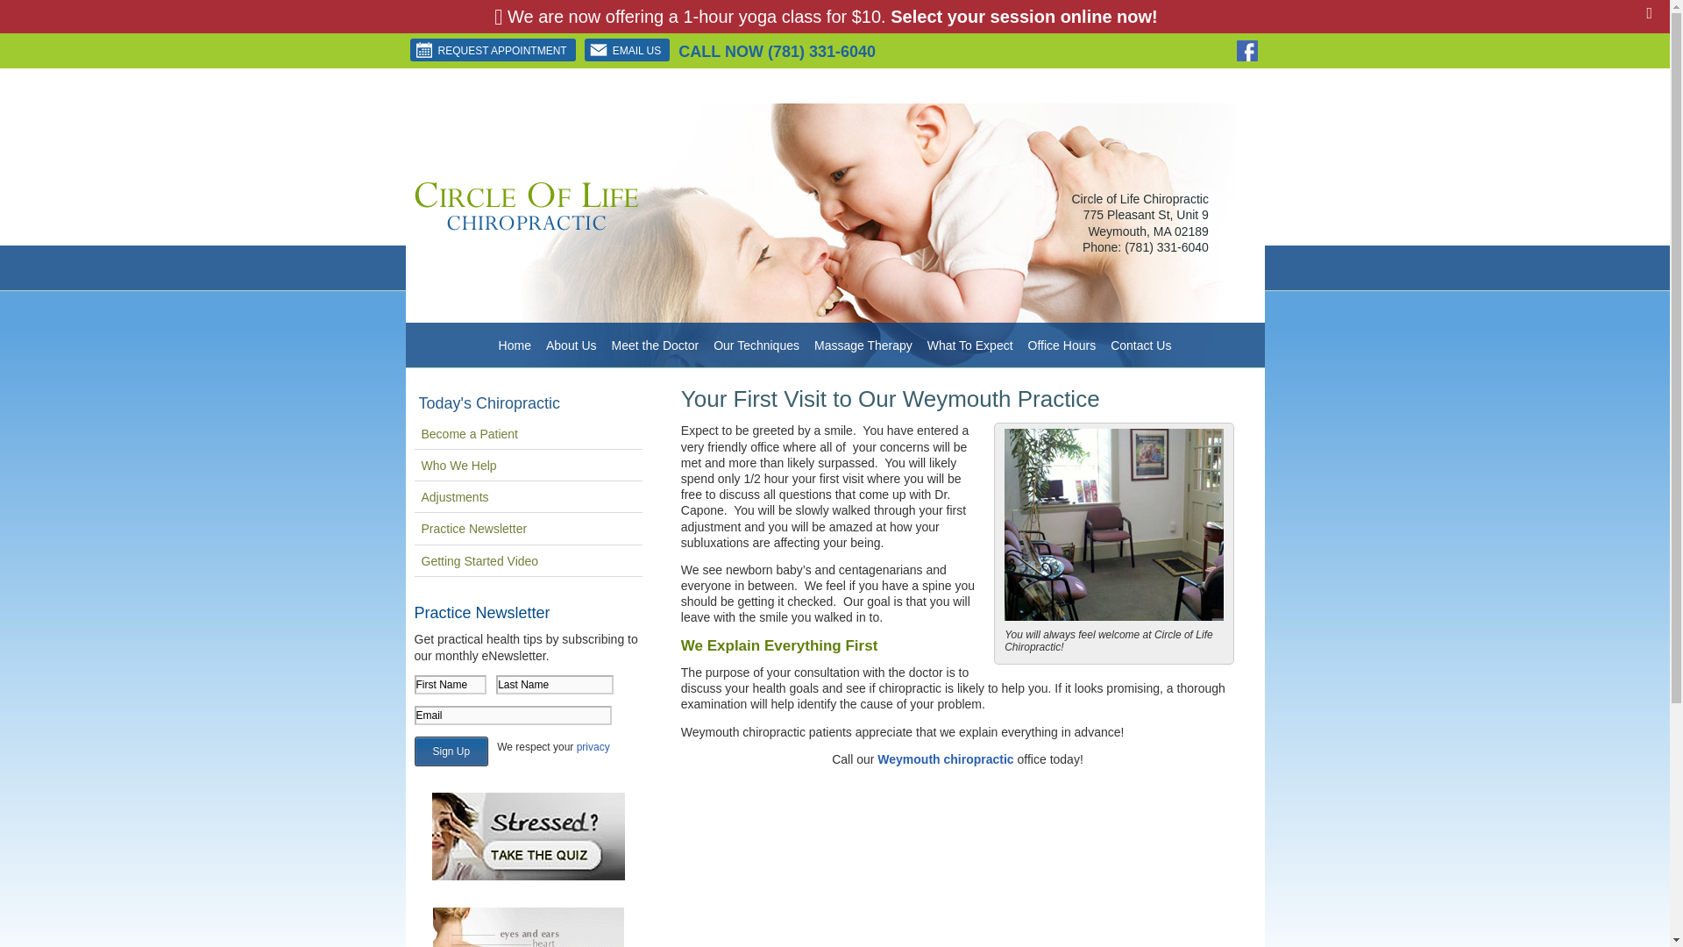  I want to click on Contact, so click(627, 50).